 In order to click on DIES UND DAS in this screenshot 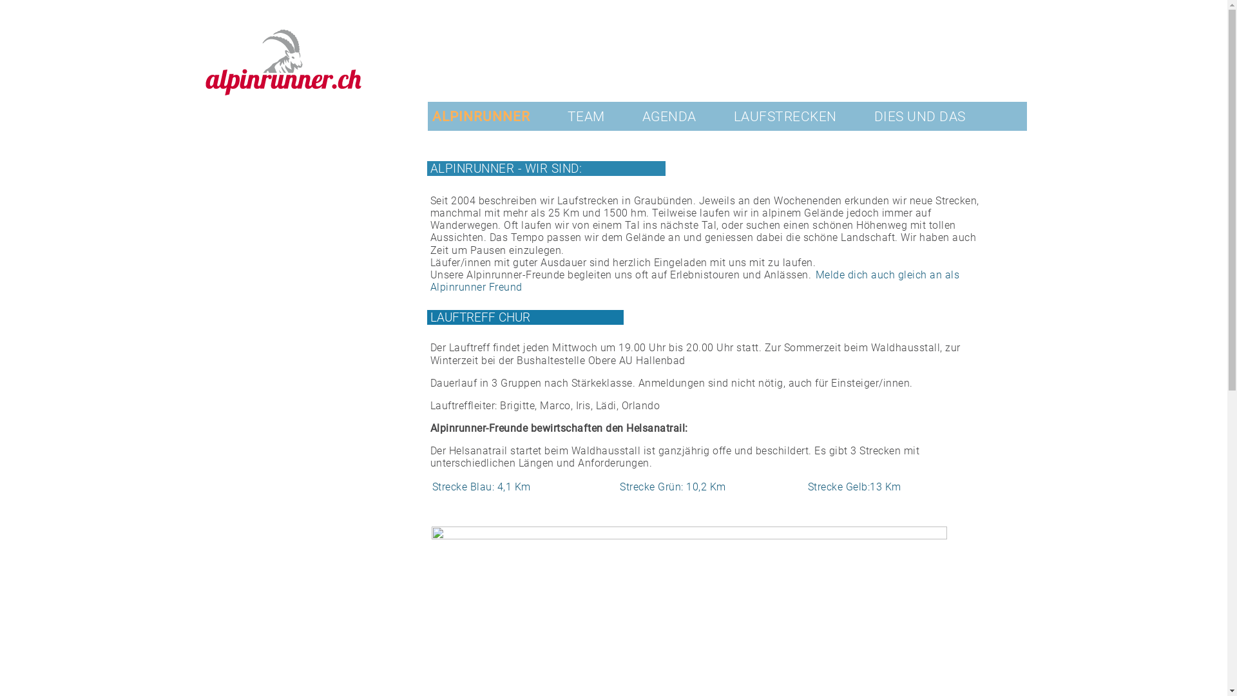, I will do `click(920, 116)`.